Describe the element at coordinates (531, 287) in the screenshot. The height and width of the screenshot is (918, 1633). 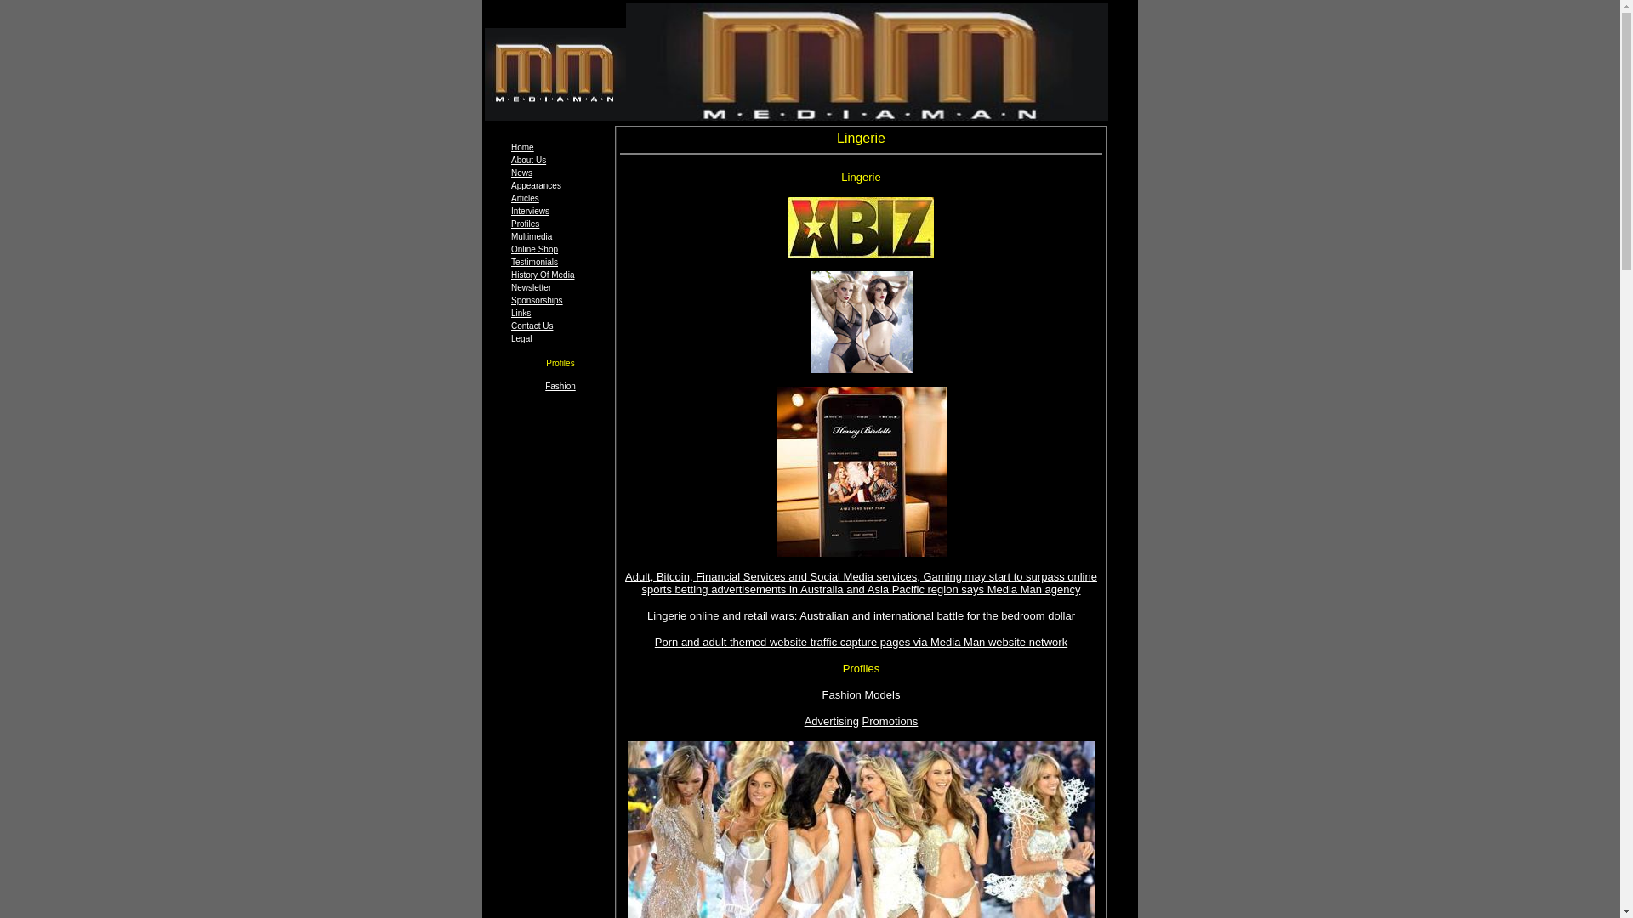
I see `Newsletter` at that location.